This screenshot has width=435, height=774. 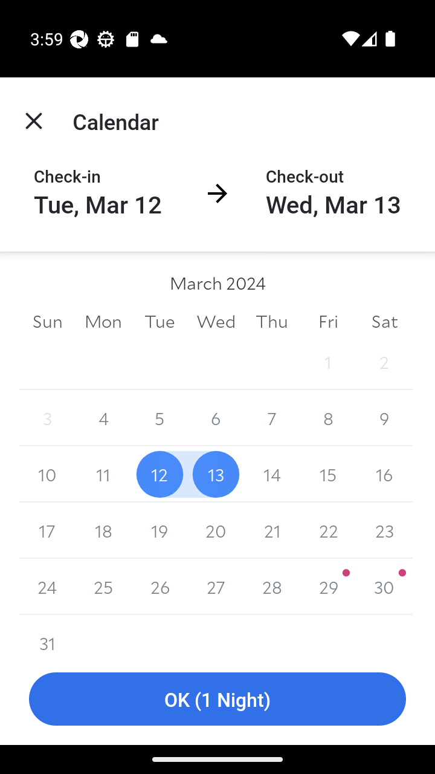 What do you see at coordinates (327, 320) in the screenshot?
I see `Fri` at bounding box center [327, 320].